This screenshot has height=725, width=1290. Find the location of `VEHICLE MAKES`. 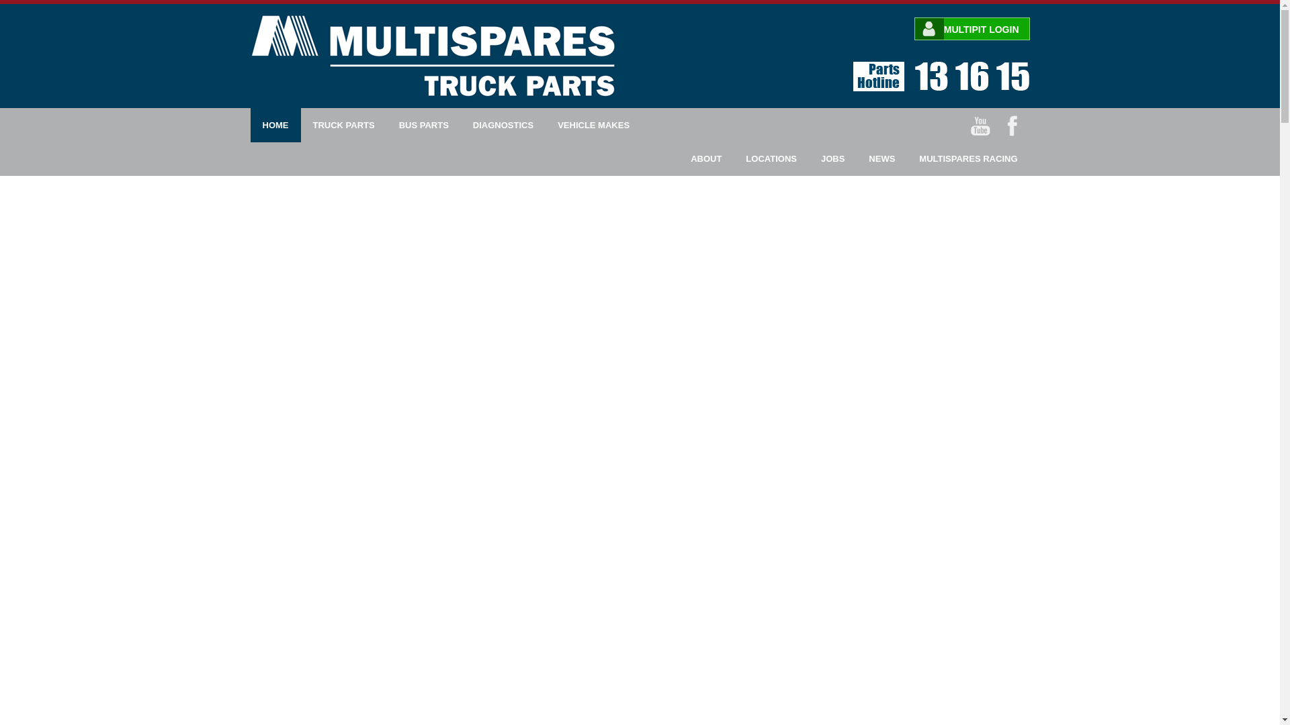

VEHICLE MAKES is located at coordinates (593, 125).